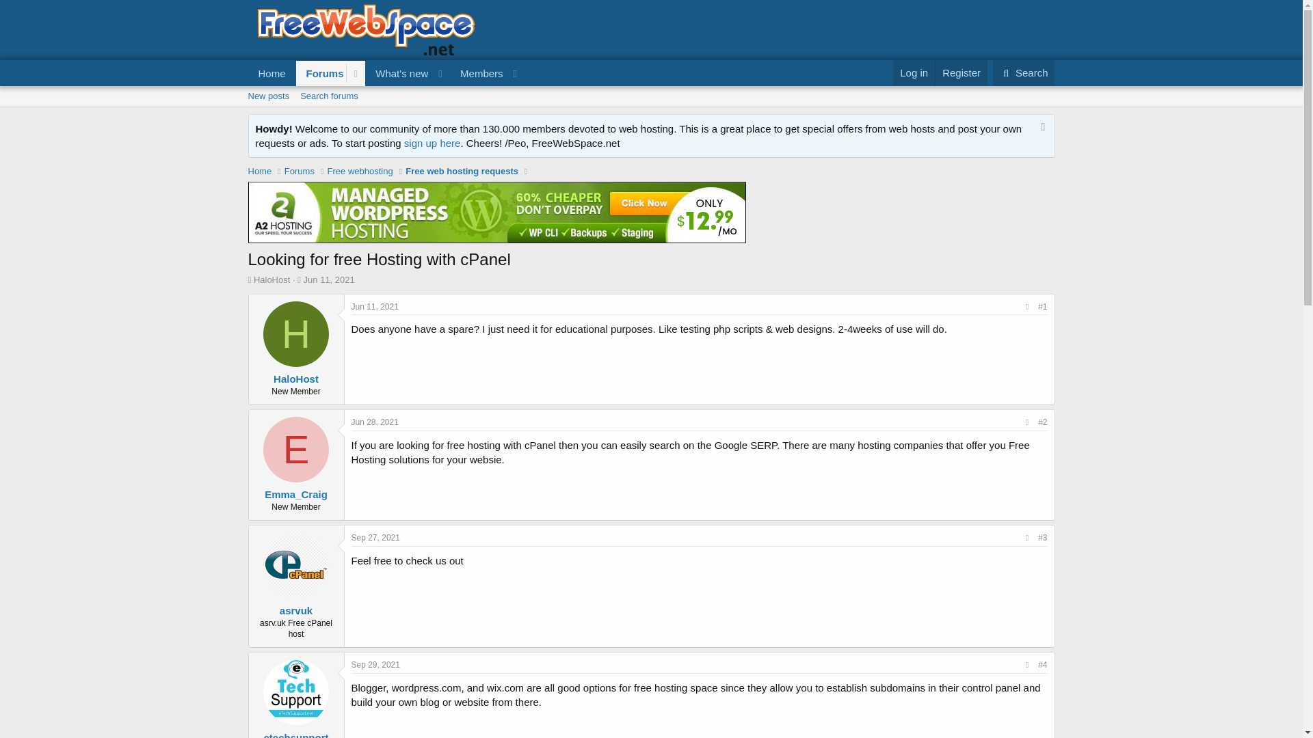  Describe the element at coordinates (397, 73) in the screenshot. I see `What's new` at that location.